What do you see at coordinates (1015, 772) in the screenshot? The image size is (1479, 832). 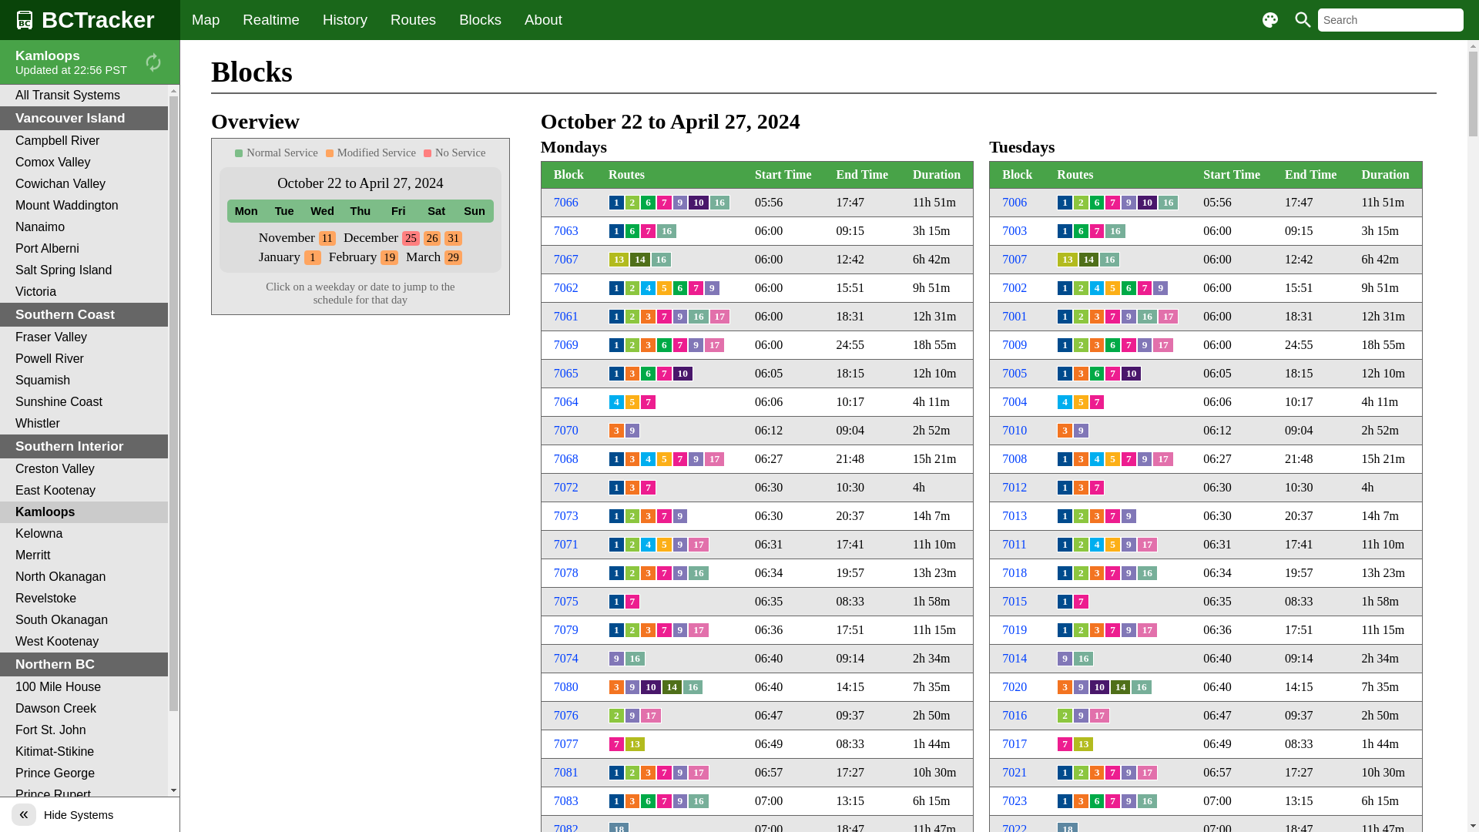 I see `7021` at bounding box center [1015, 772].